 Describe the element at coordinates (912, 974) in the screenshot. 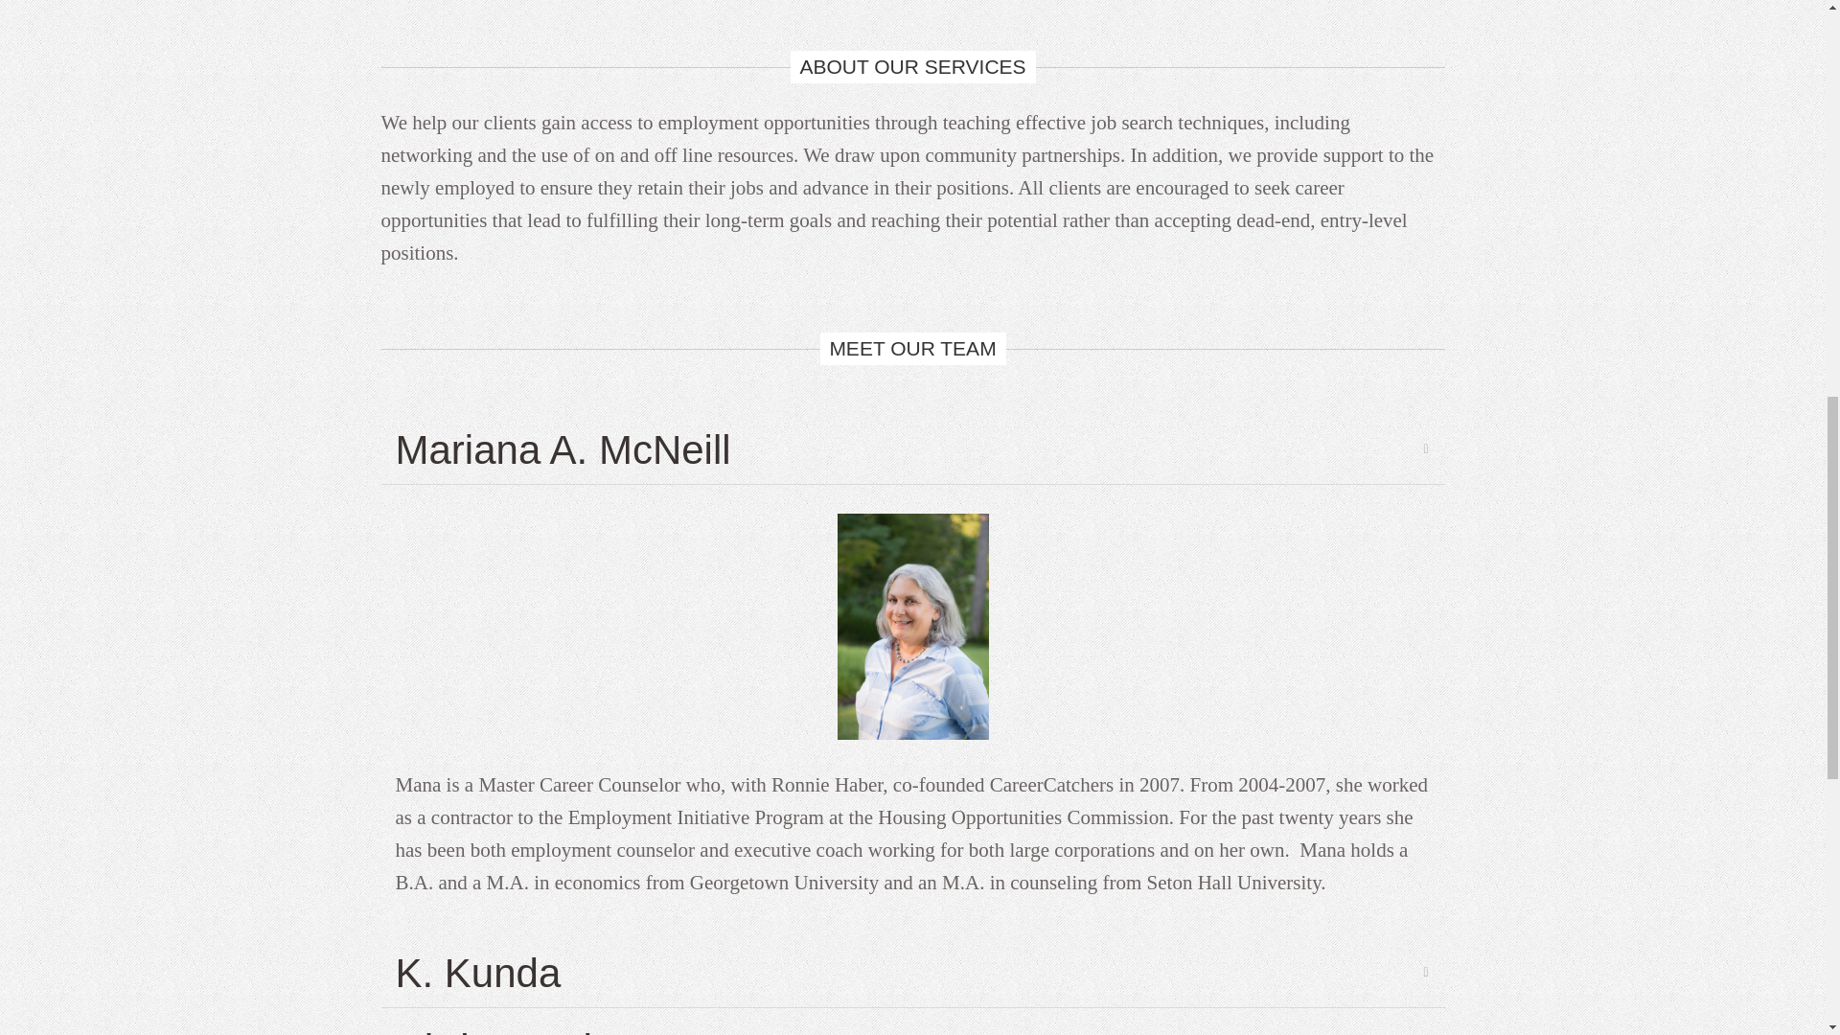

I see `K. Kunda` at that location.